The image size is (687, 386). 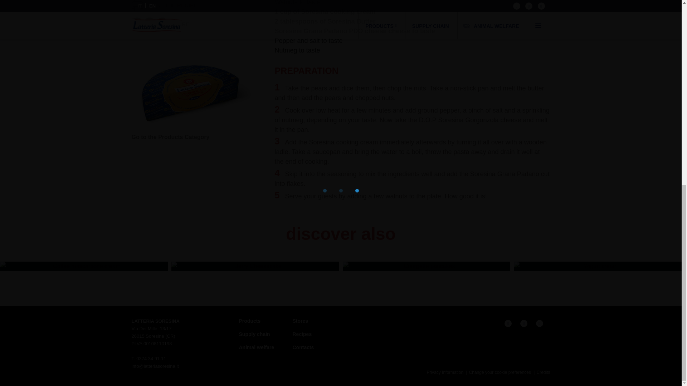 What do you see at coordinates (250, 321) in the screenshot?
I see `Products` at bounding box center [250, 321].